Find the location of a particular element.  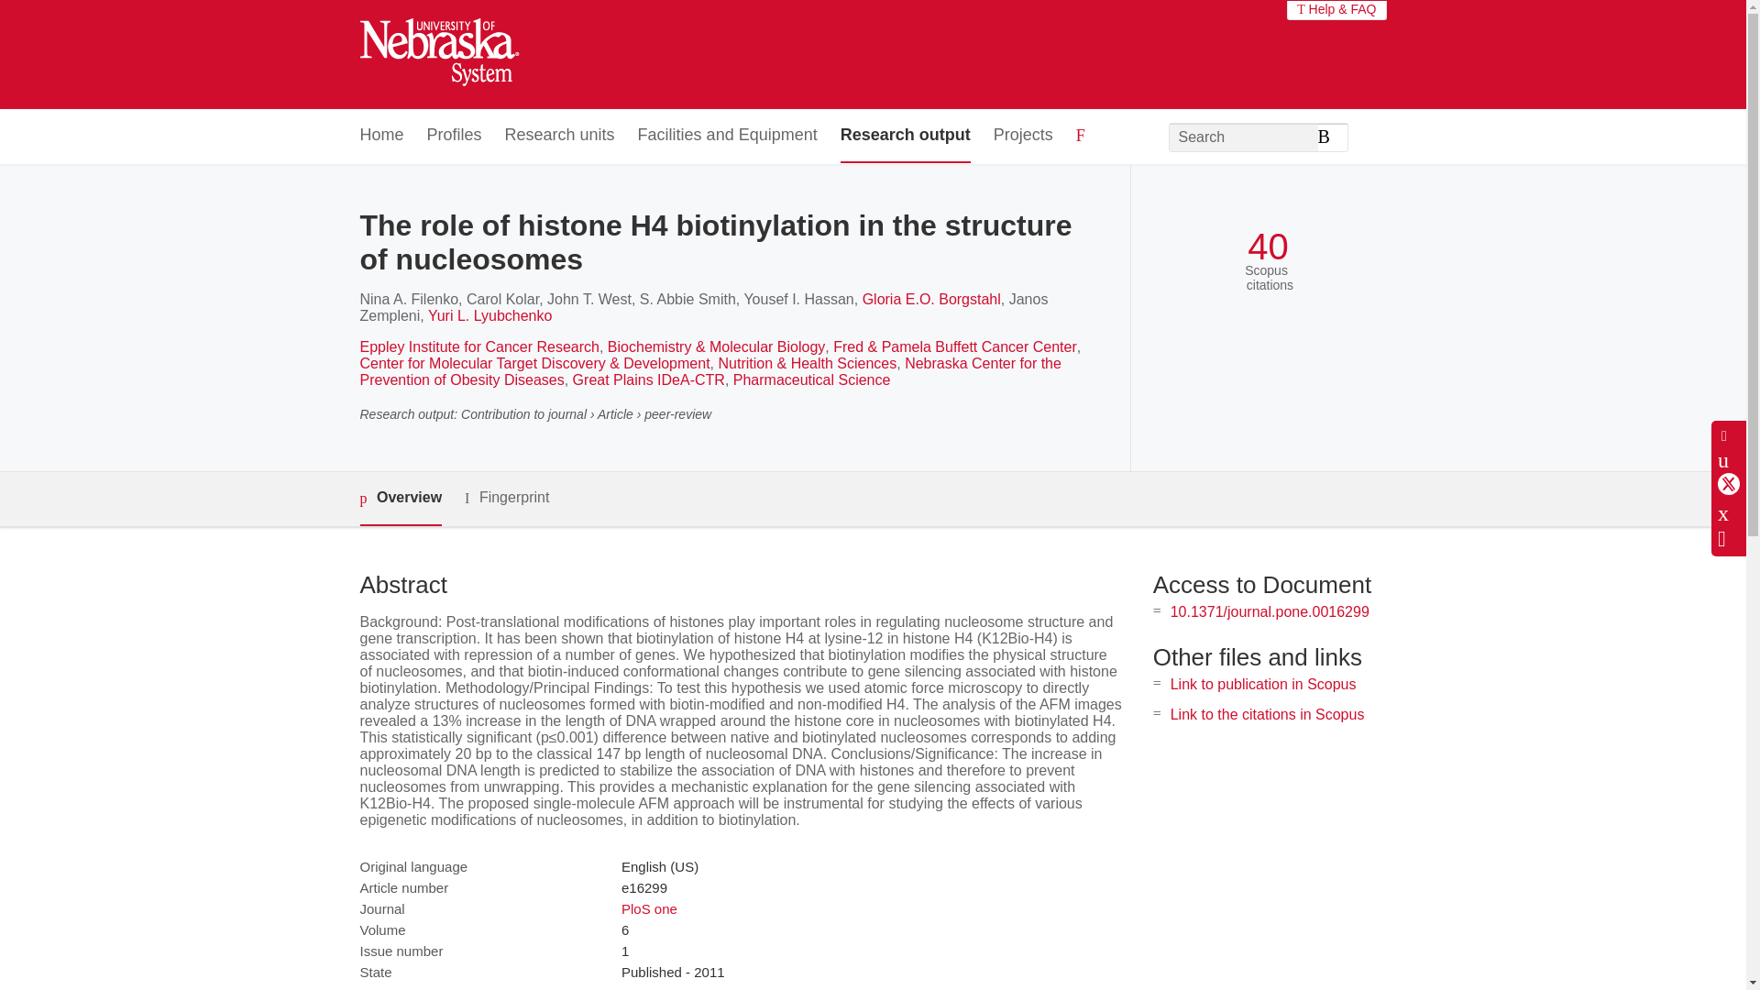

Research Nebraska Home is located at coordinates (438, 55).